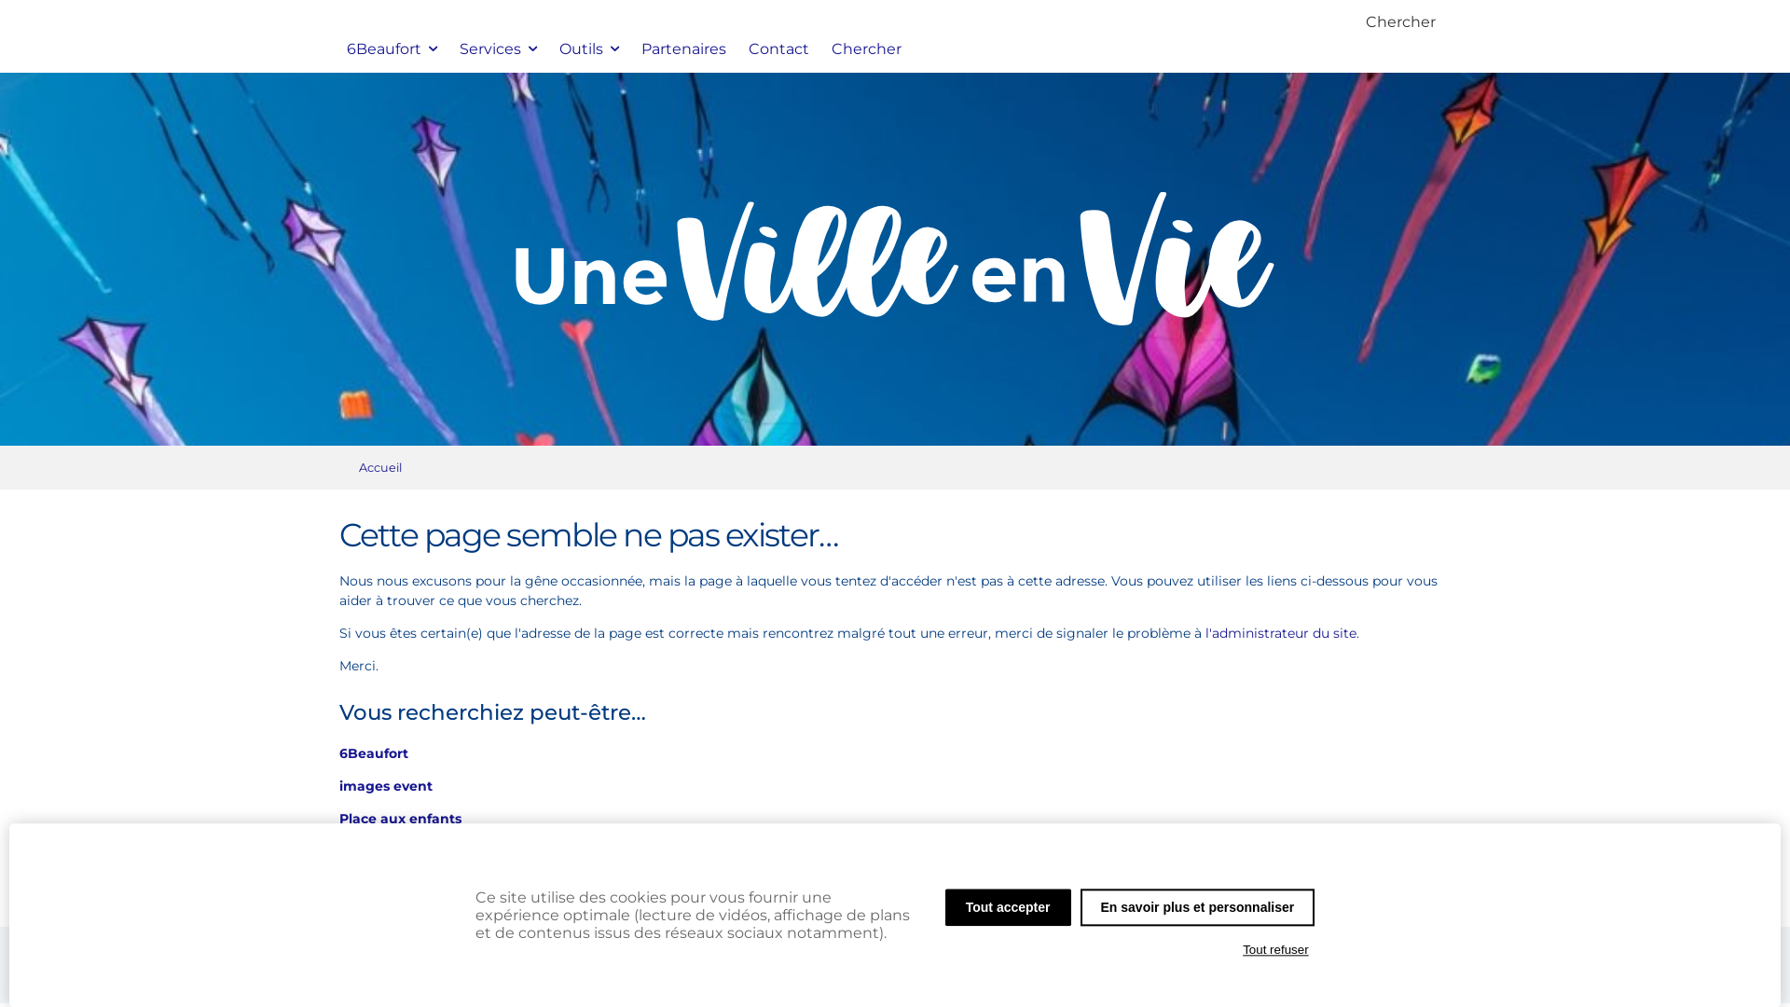 This screenshot has width=1790, height=1007. I want to click on Gestion des cookies, so click(807, 973).